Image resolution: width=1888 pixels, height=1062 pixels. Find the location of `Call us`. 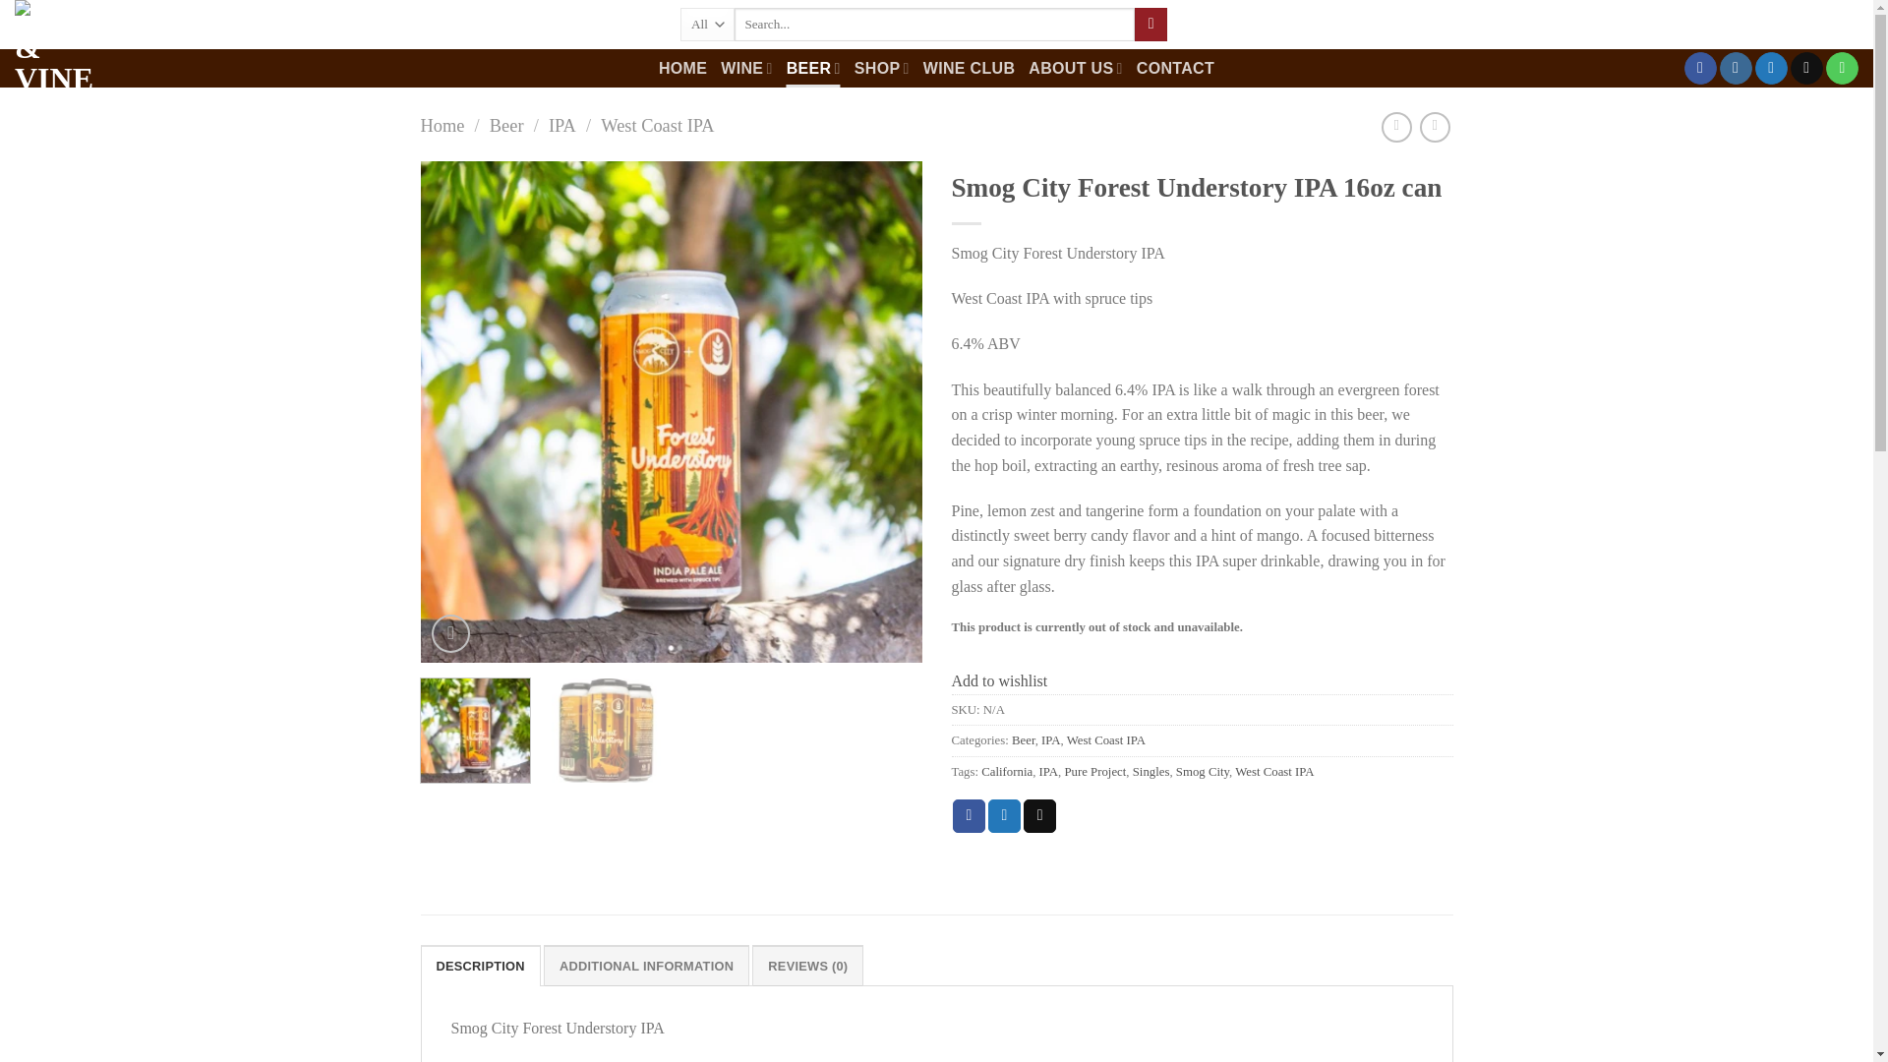

Call us is located at coordinates (1841, 69).